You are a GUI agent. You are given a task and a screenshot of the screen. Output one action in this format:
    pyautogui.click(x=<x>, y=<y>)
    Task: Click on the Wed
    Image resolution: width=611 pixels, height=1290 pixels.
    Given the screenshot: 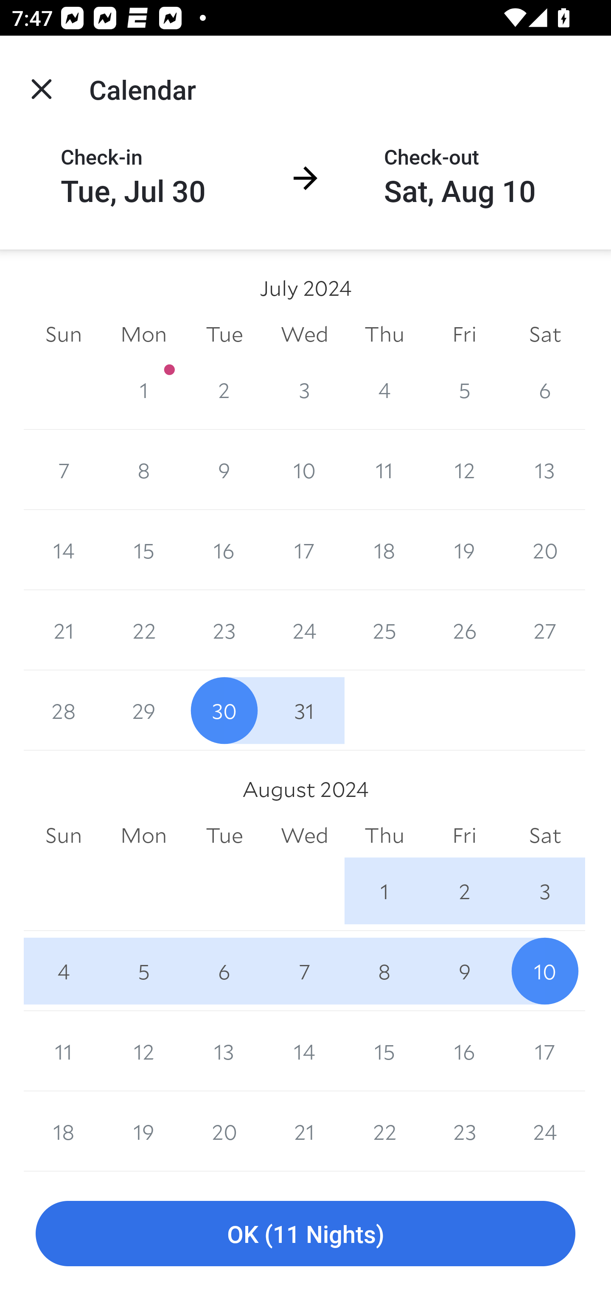 What is the action you would take?
    pyautogui.click(x=305, y=334)
    